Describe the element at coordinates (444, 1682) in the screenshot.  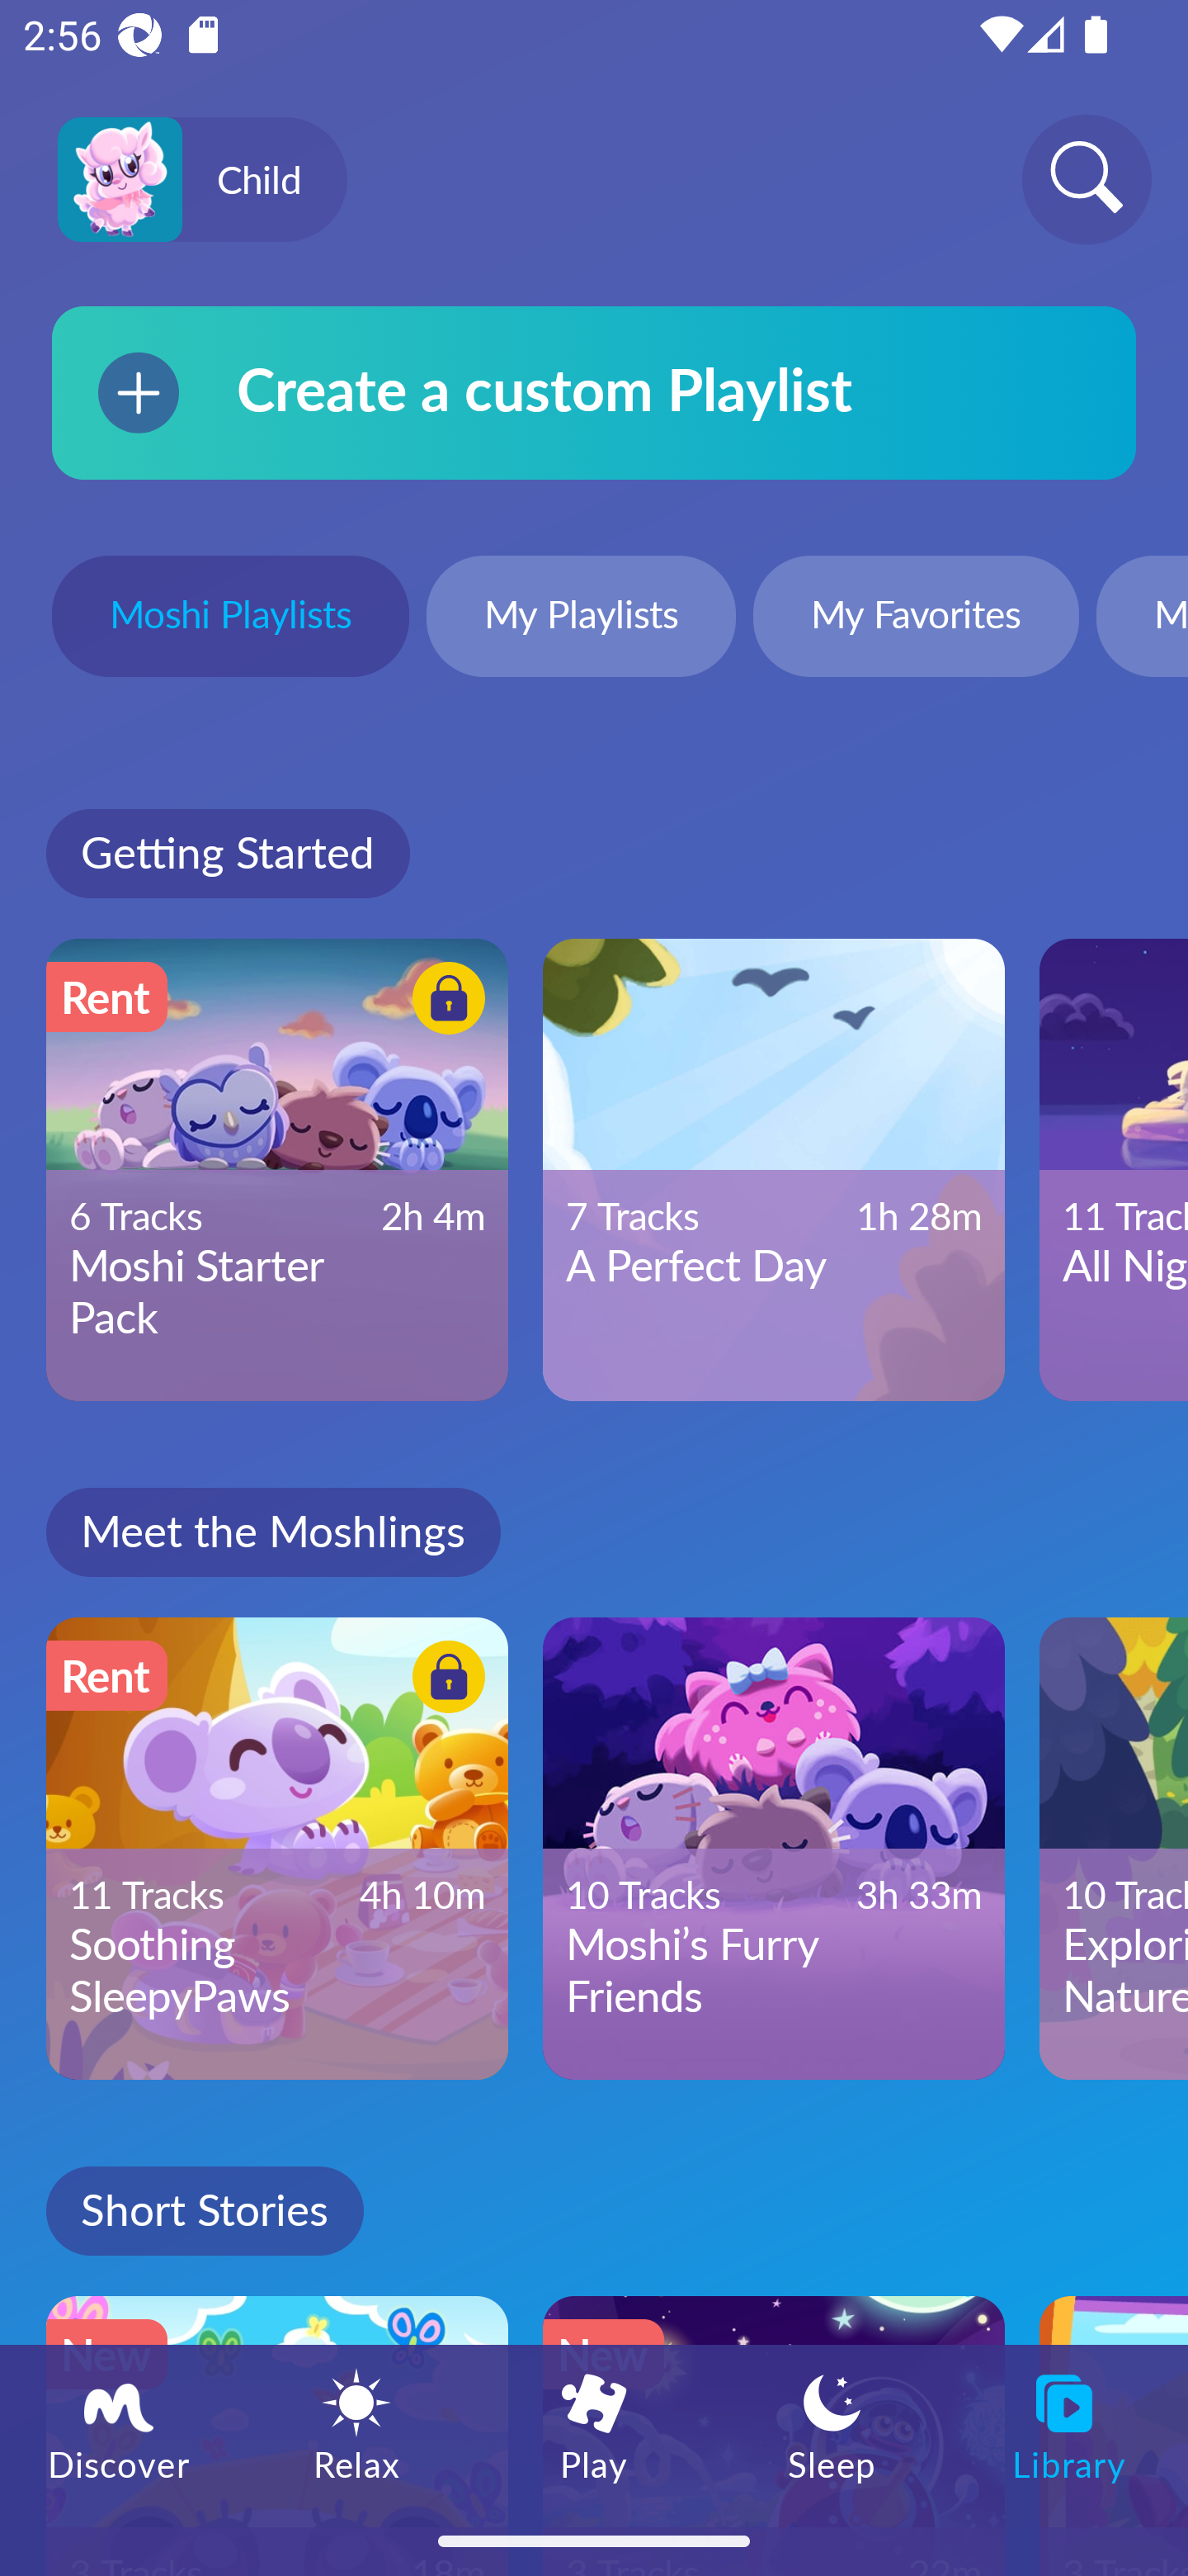
I see `Button` at that location.